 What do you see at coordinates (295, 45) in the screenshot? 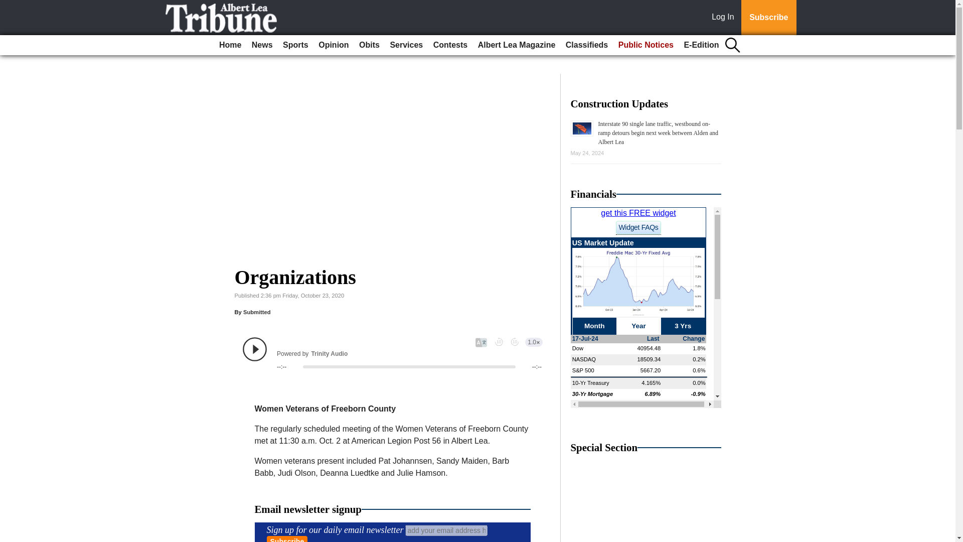
I see `Sports` at bounding box center [295, 45].